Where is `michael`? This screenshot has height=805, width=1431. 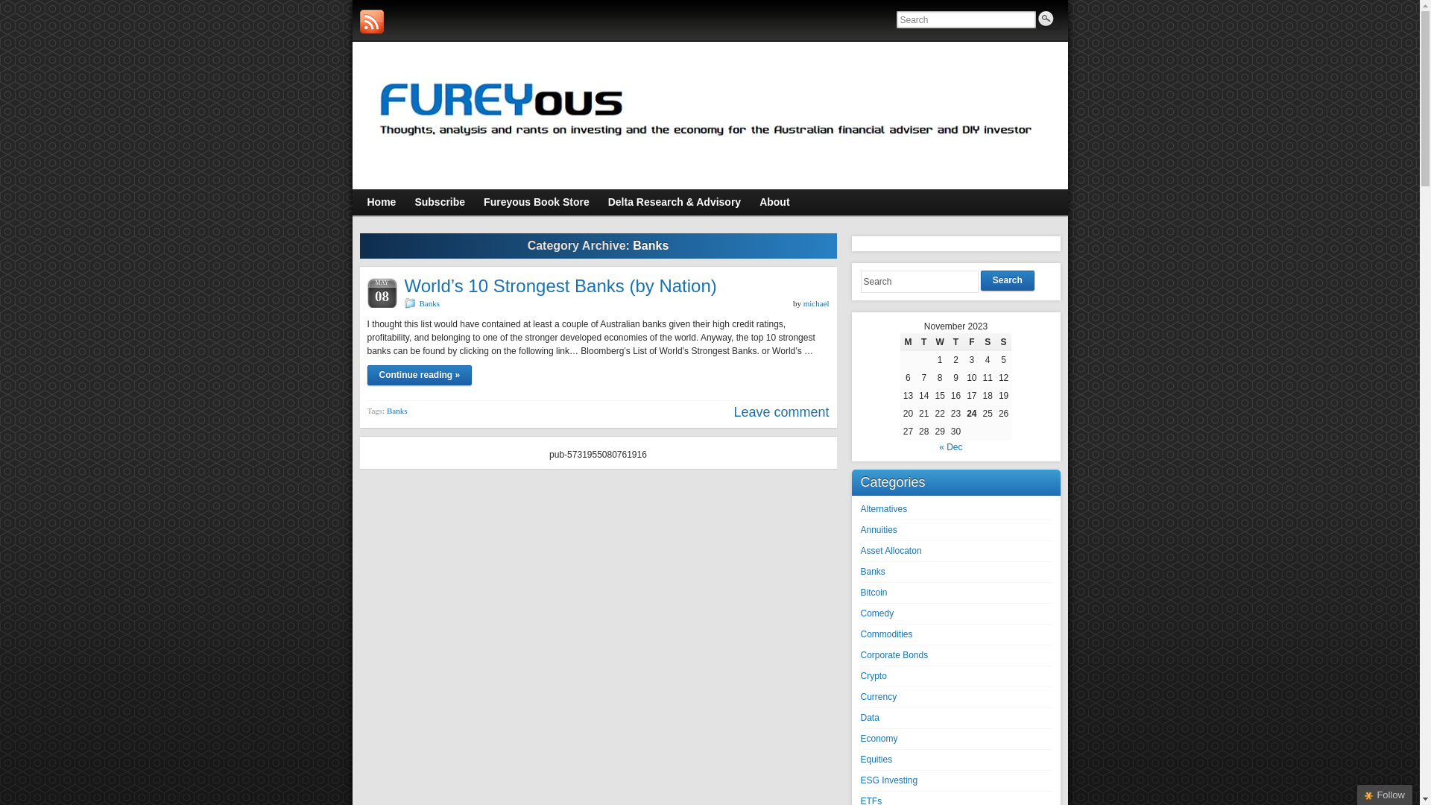
michael is located at coordinates (817, 303).